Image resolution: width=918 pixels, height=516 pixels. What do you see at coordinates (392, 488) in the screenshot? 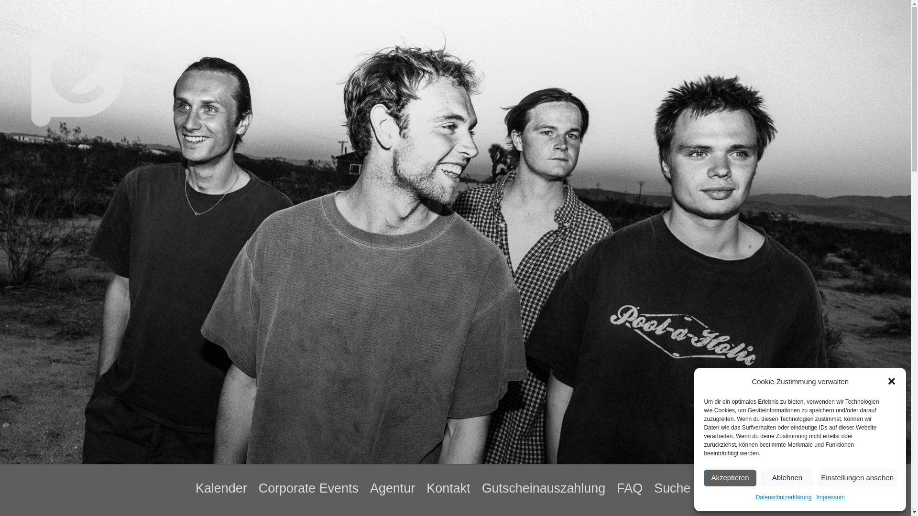
I see `Agentur` at bounding box center [392, 488].